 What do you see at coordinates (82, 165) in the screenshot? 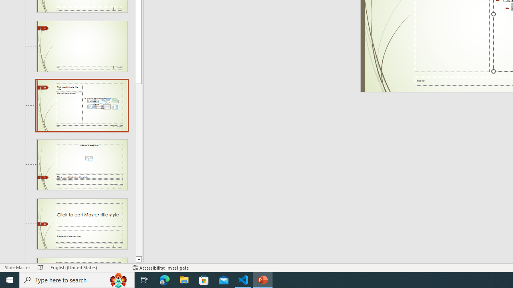
I see `Slide Picture with Caption Layout: used by no slides` at bounding box center [82, 165].